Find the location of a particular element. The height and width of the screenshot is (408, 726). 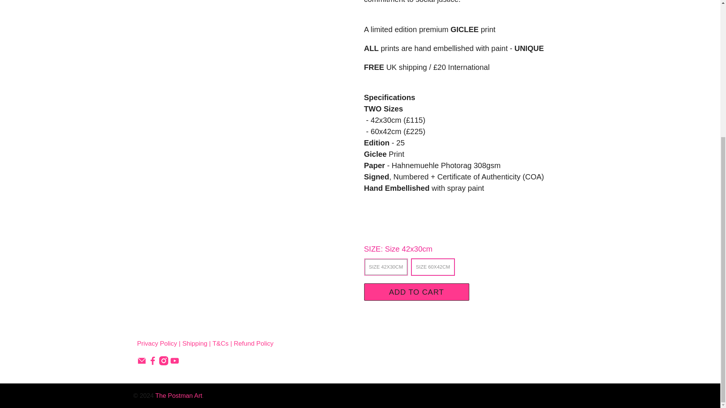

Privacy Policy is located at coordinates (157, 343).